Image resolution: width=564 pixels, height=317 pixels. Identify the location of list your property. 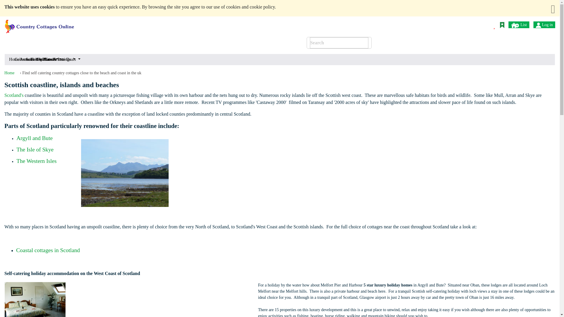
(515, 25).